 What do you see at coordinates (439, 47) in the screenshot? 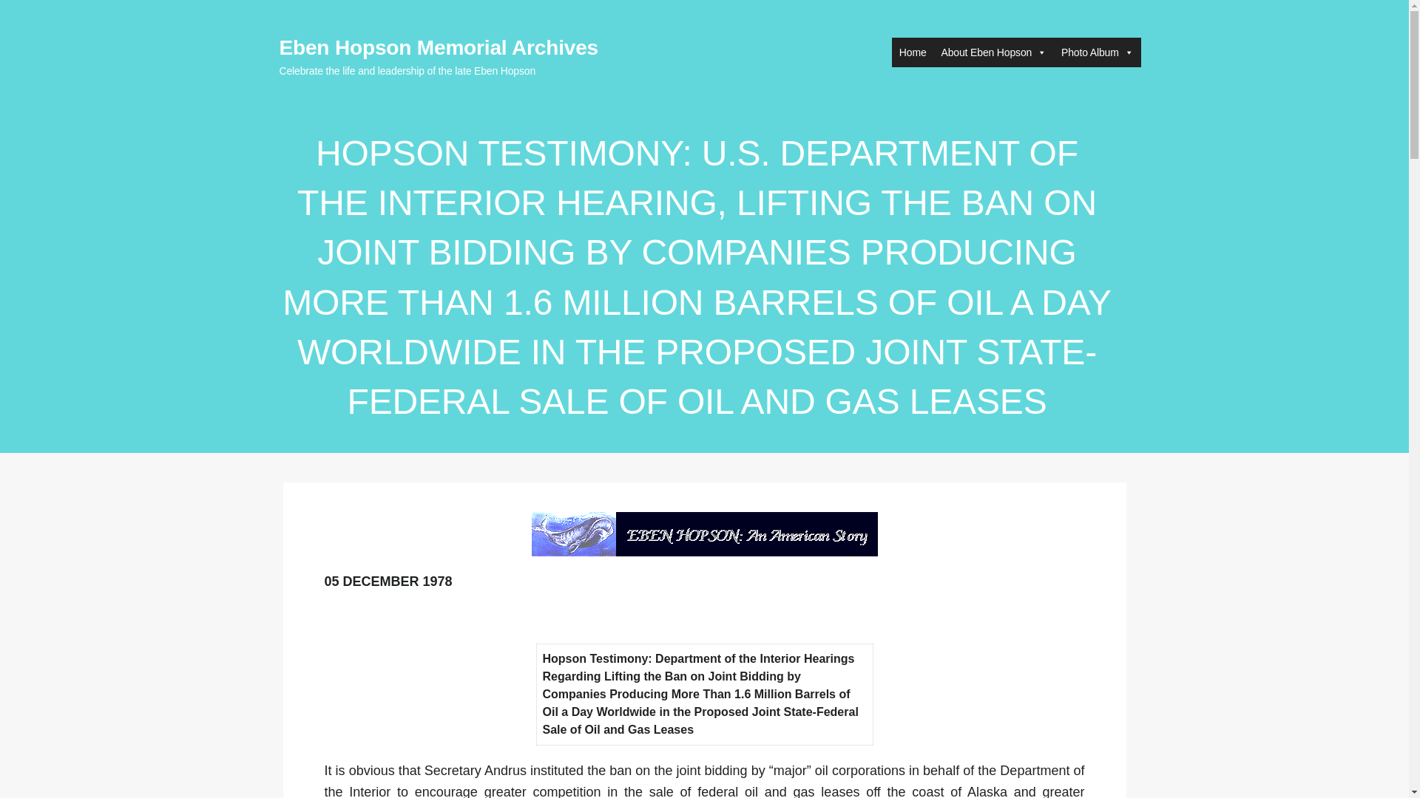
I see `Eben Hopson Memorial Archives` at bounding box center [439, 47].